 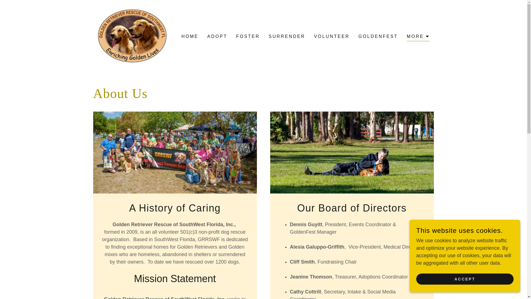 What do you see at coordinates (217, 37) in the screenshot?
I see `ADOPT` at bounding box center [217, 37].